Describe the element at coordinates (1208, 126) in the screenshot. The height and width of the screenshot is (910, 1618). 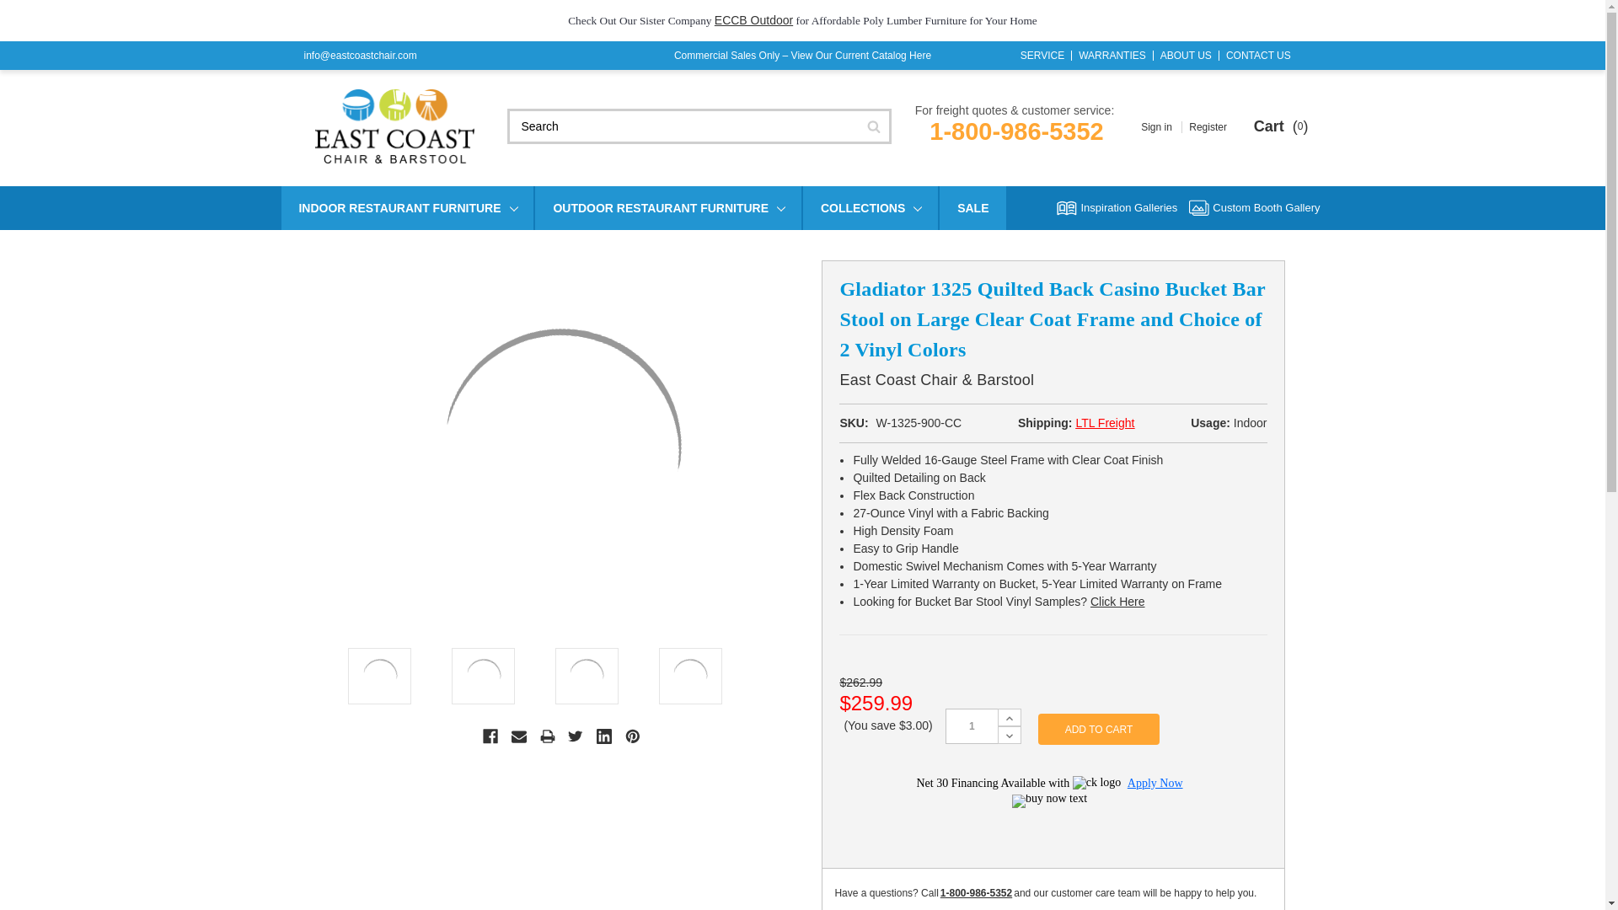
I see `Register` at that location.